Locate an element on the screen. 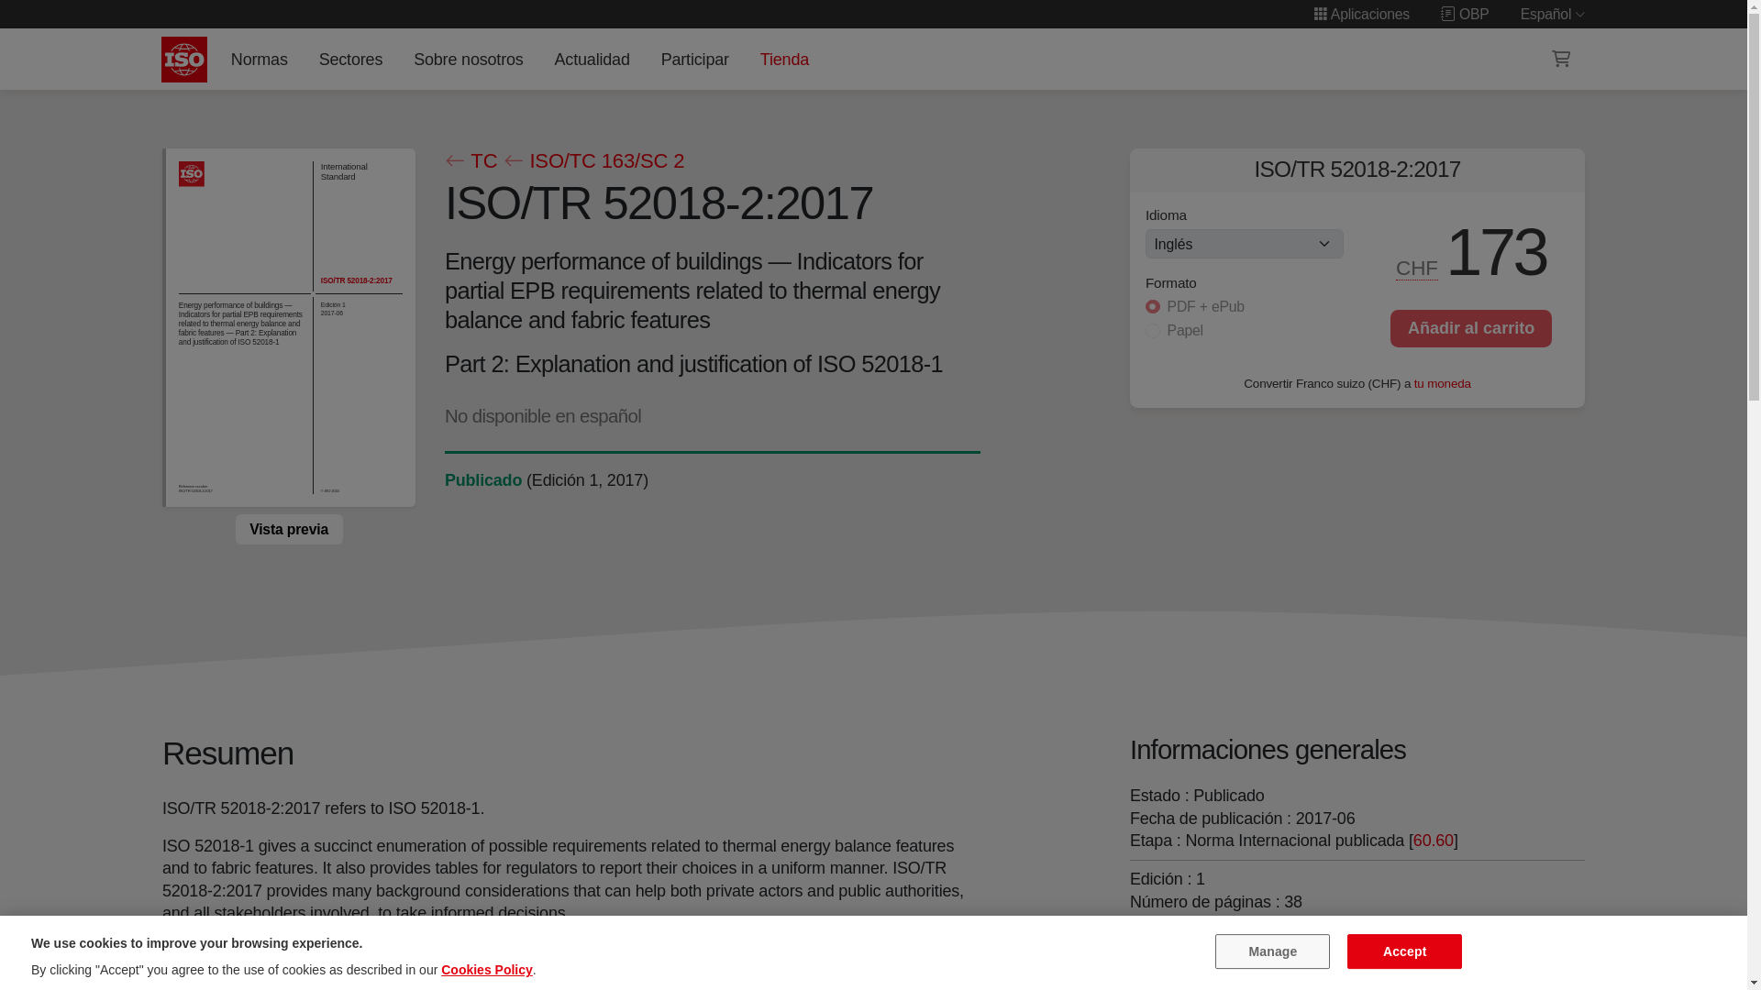 This screenshot has width=1761, height=990. Sectores is located at coordinates (350, 59).